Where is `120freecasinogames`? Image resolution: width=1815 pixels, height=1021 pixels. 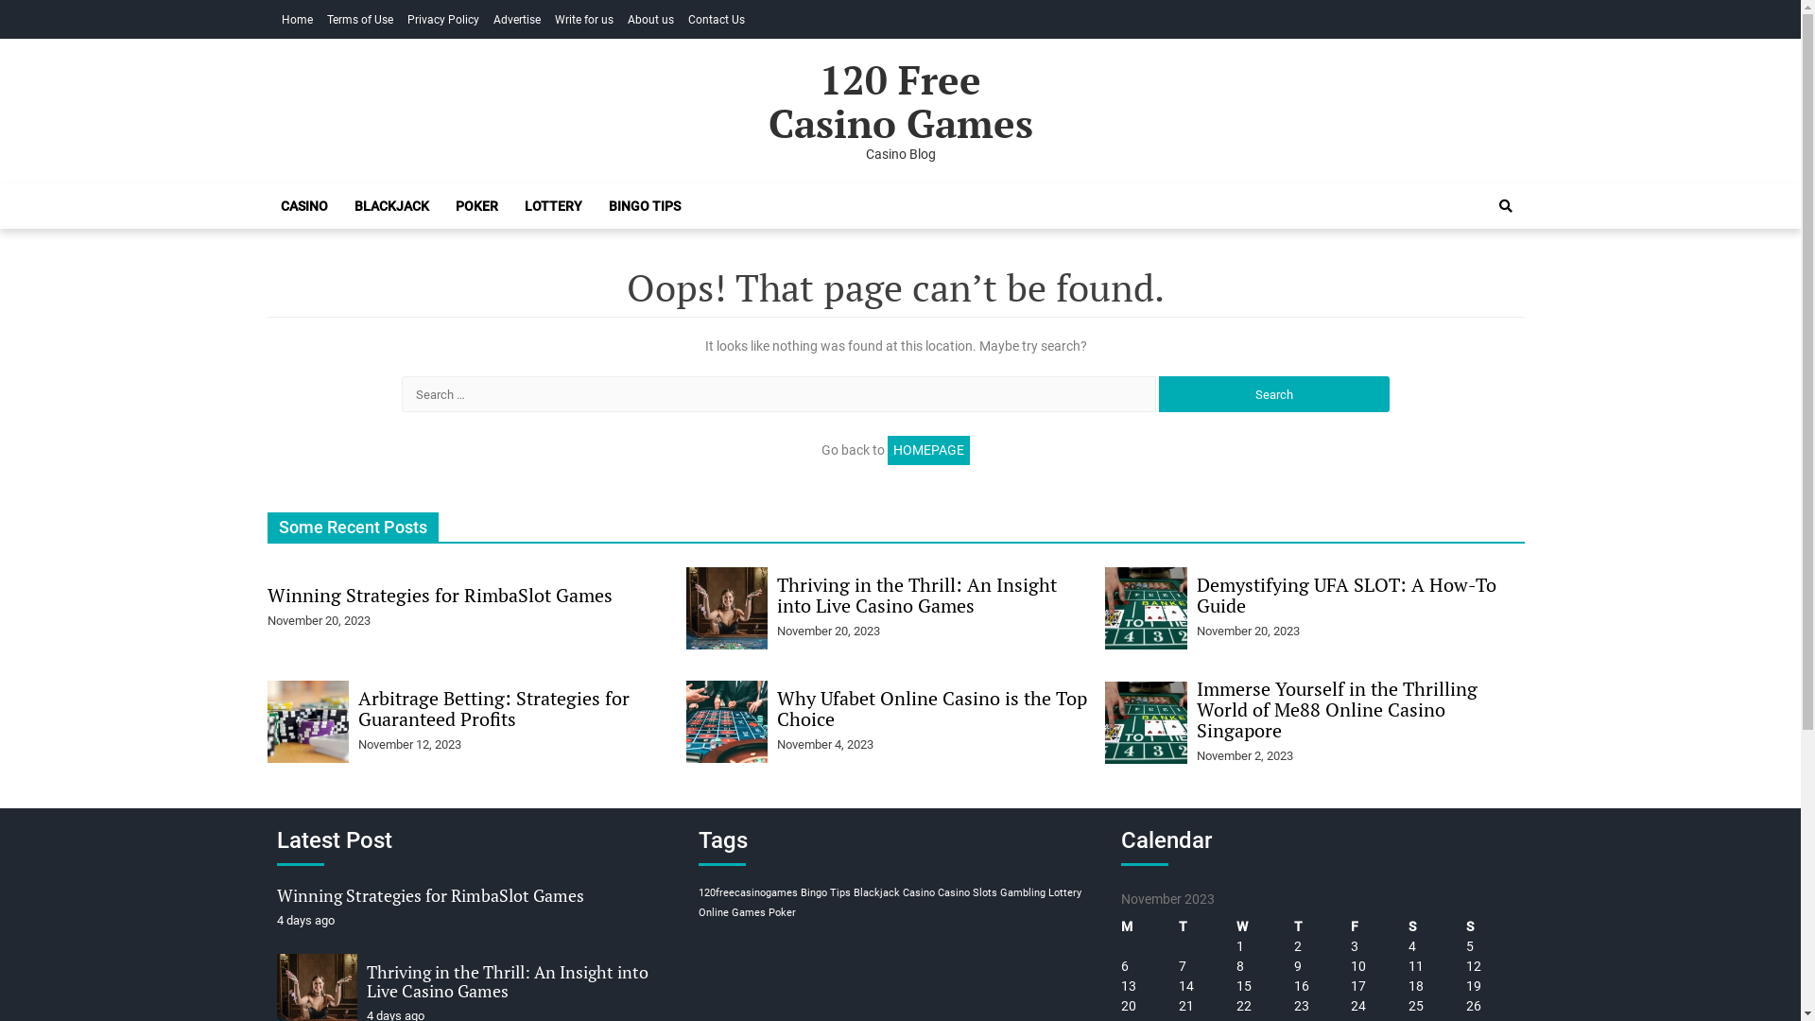
120freecasinogames is located at coordinates (749, 892).